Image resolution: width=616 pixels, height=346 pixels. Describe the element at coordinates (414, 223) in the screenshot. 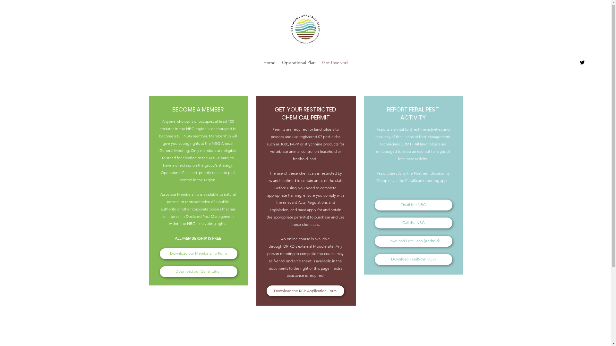

I see `Call the NBG` at that location.